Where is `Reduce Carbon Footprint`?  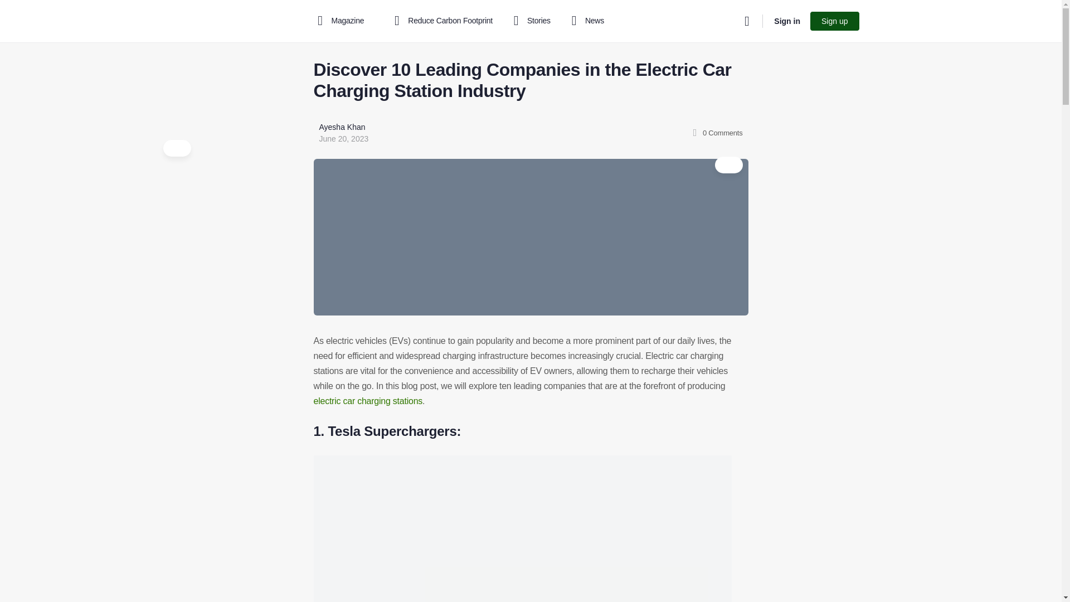 Reduce Carbon Footprint is located at coordinates (441, 21).